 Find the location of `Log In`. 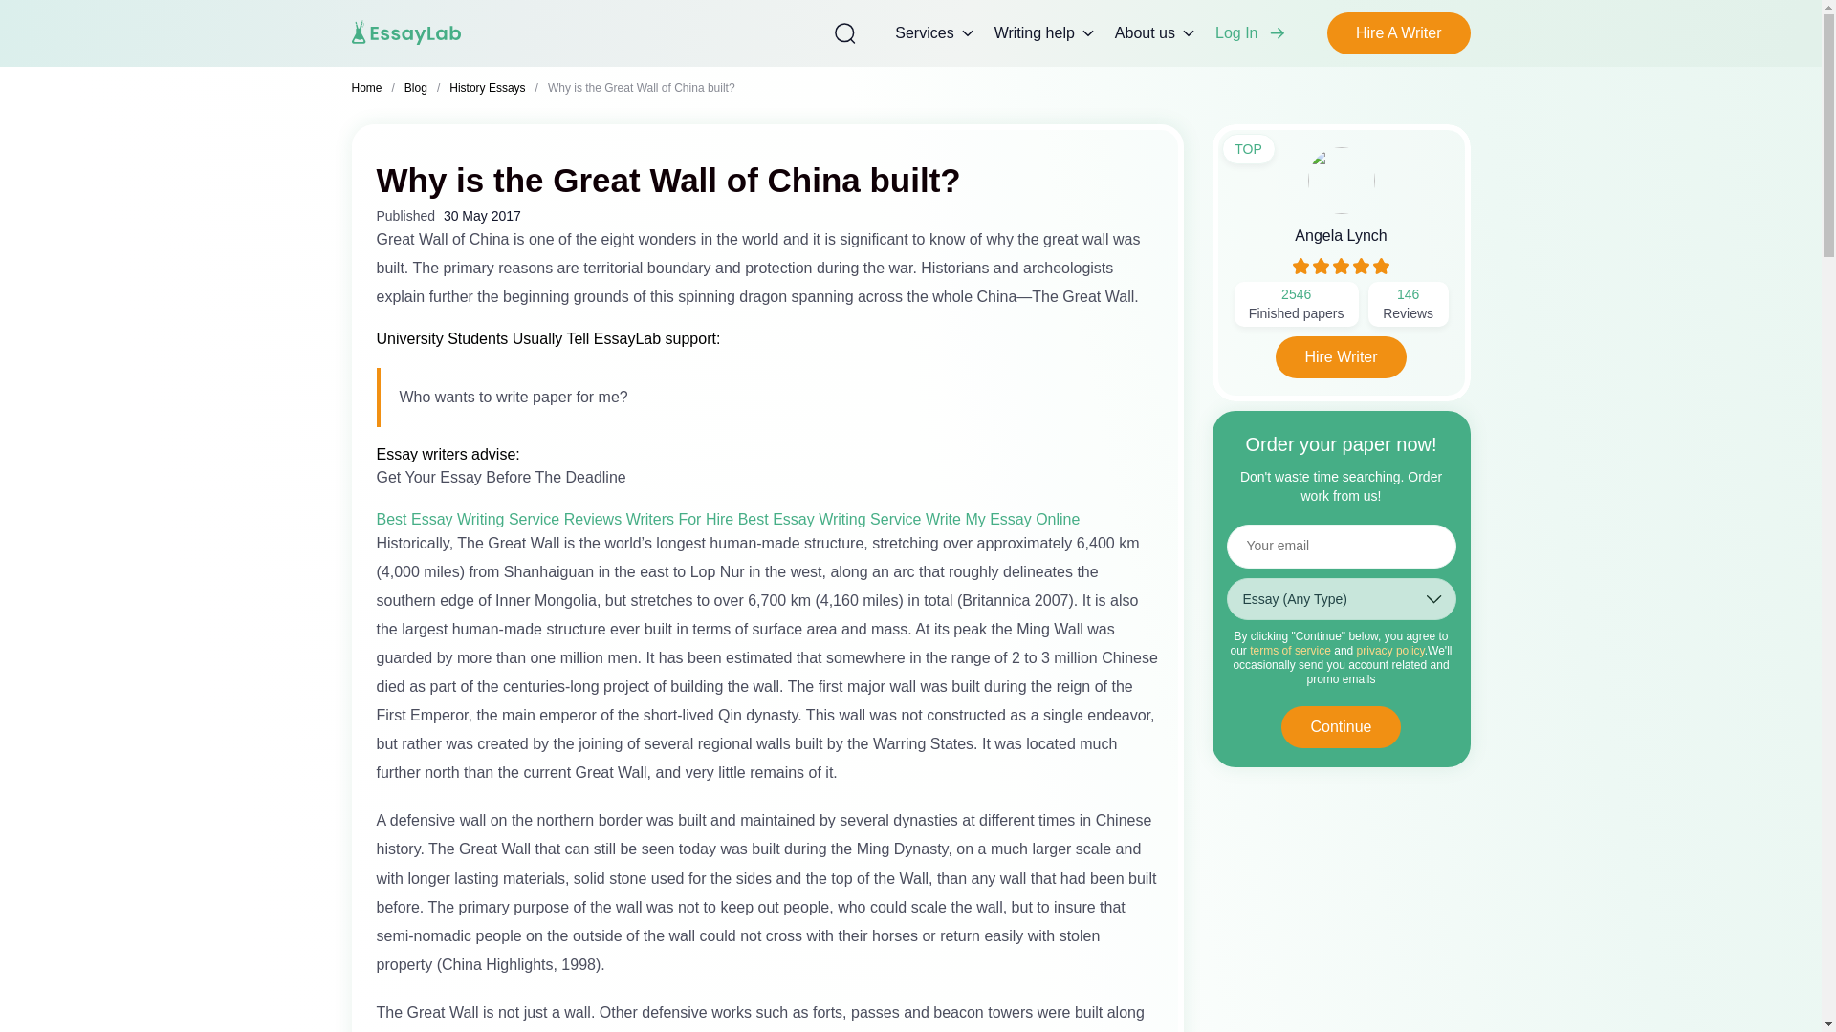

Log In is located at coordinates (1254, 32).